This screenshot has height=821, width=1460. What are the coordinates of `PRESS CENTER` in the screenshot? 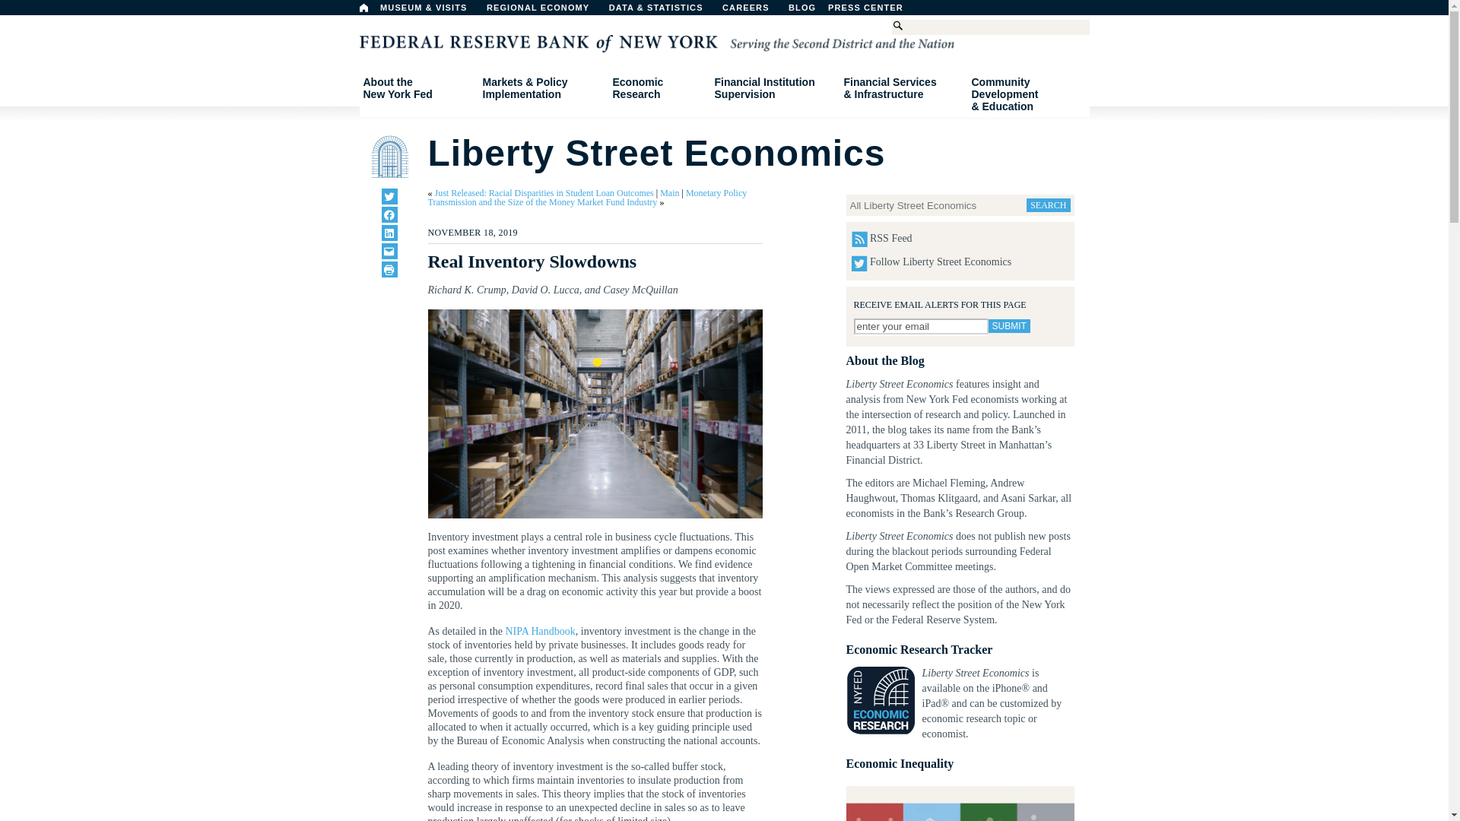 It's located at (389, 196).